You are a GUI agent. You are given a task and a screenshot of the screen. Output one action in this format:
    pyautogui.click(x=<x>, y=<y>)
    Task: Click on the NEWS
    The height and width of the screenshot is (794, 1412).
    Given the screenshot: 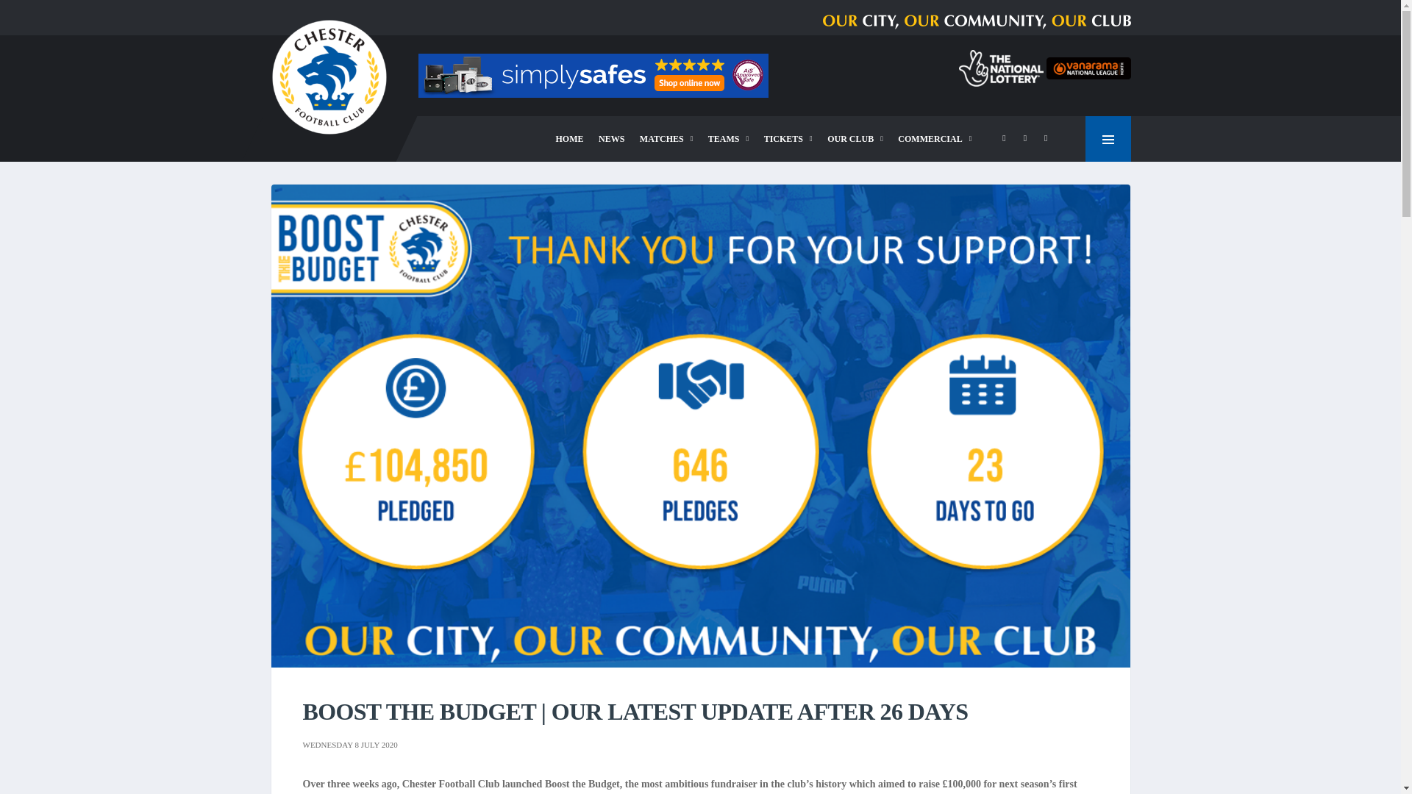 What is the action you would take?
    pyautogui.click(x=611, y=138)
    